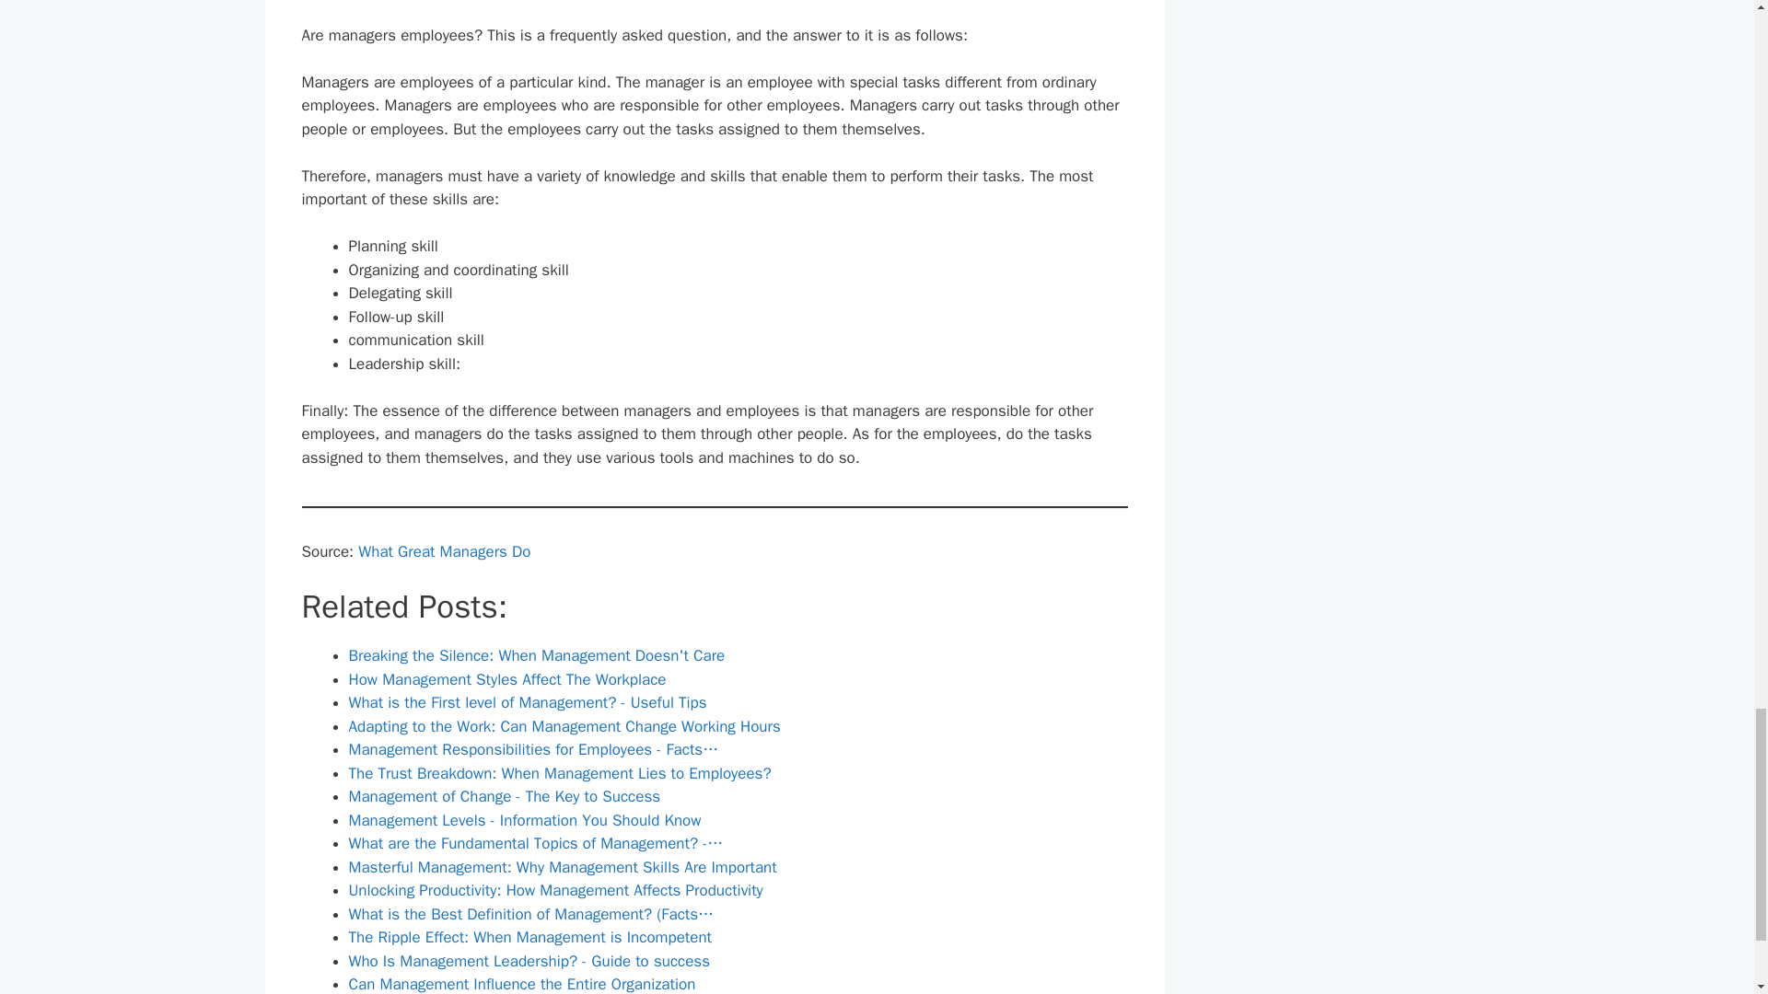 The image size is (1768, 994). What do you see at coordinates (564, 726) in the screenshot?
I see `Adapting to the Work: Can Management Change Working Hours` at bounding box center [564, 726].